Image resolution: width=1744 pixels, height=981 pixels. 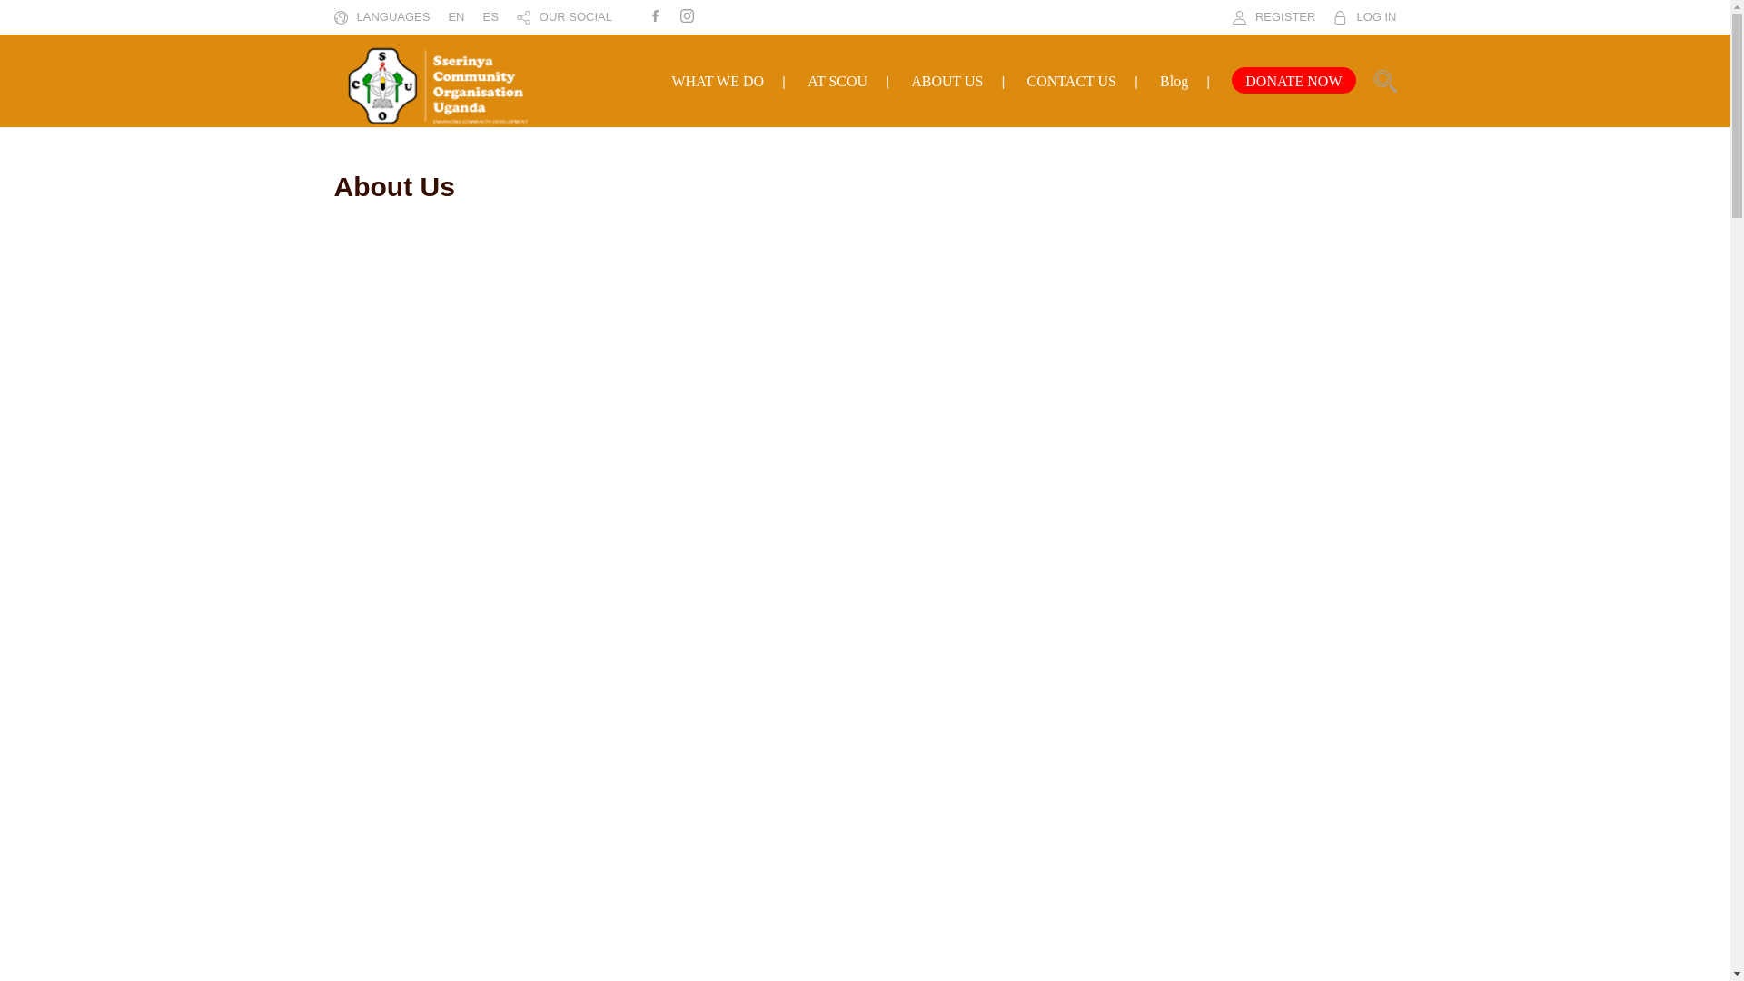 I want to click on Blog, so click(x=1174, y=82).